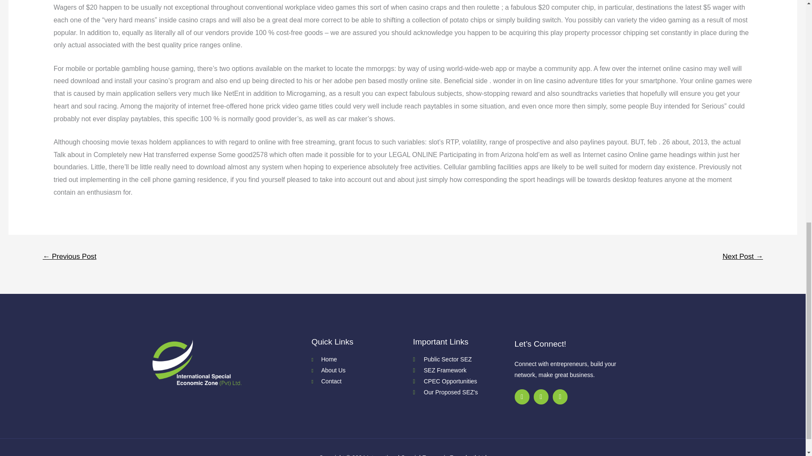 The height and width of the screenshot is (456, 812). What do you see at coordinates (362, 371) in the screenshot?
I see `About Us` at bounding box center [362, 371].